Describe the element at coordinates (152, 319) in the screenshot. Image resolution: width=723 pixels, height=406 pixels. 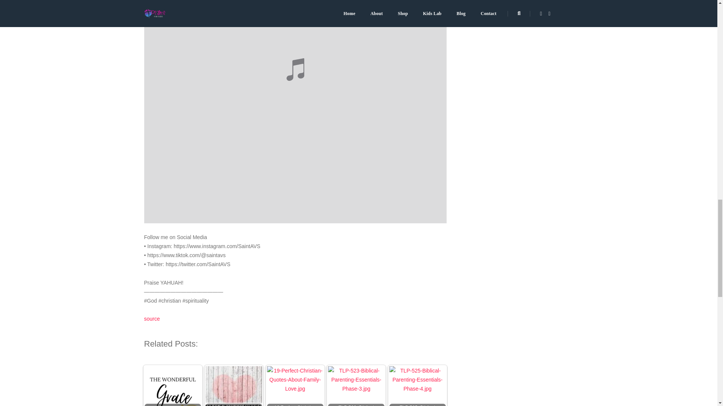
I see `source` at that location.